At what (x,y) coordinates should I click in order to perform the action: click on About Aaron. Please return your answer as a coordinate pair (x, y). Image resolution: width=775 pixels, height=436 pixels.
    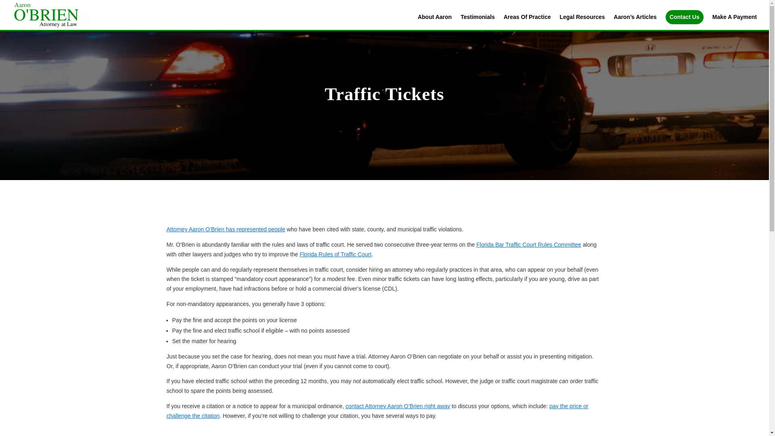
    Looking at the image, I should click on (434, 22).